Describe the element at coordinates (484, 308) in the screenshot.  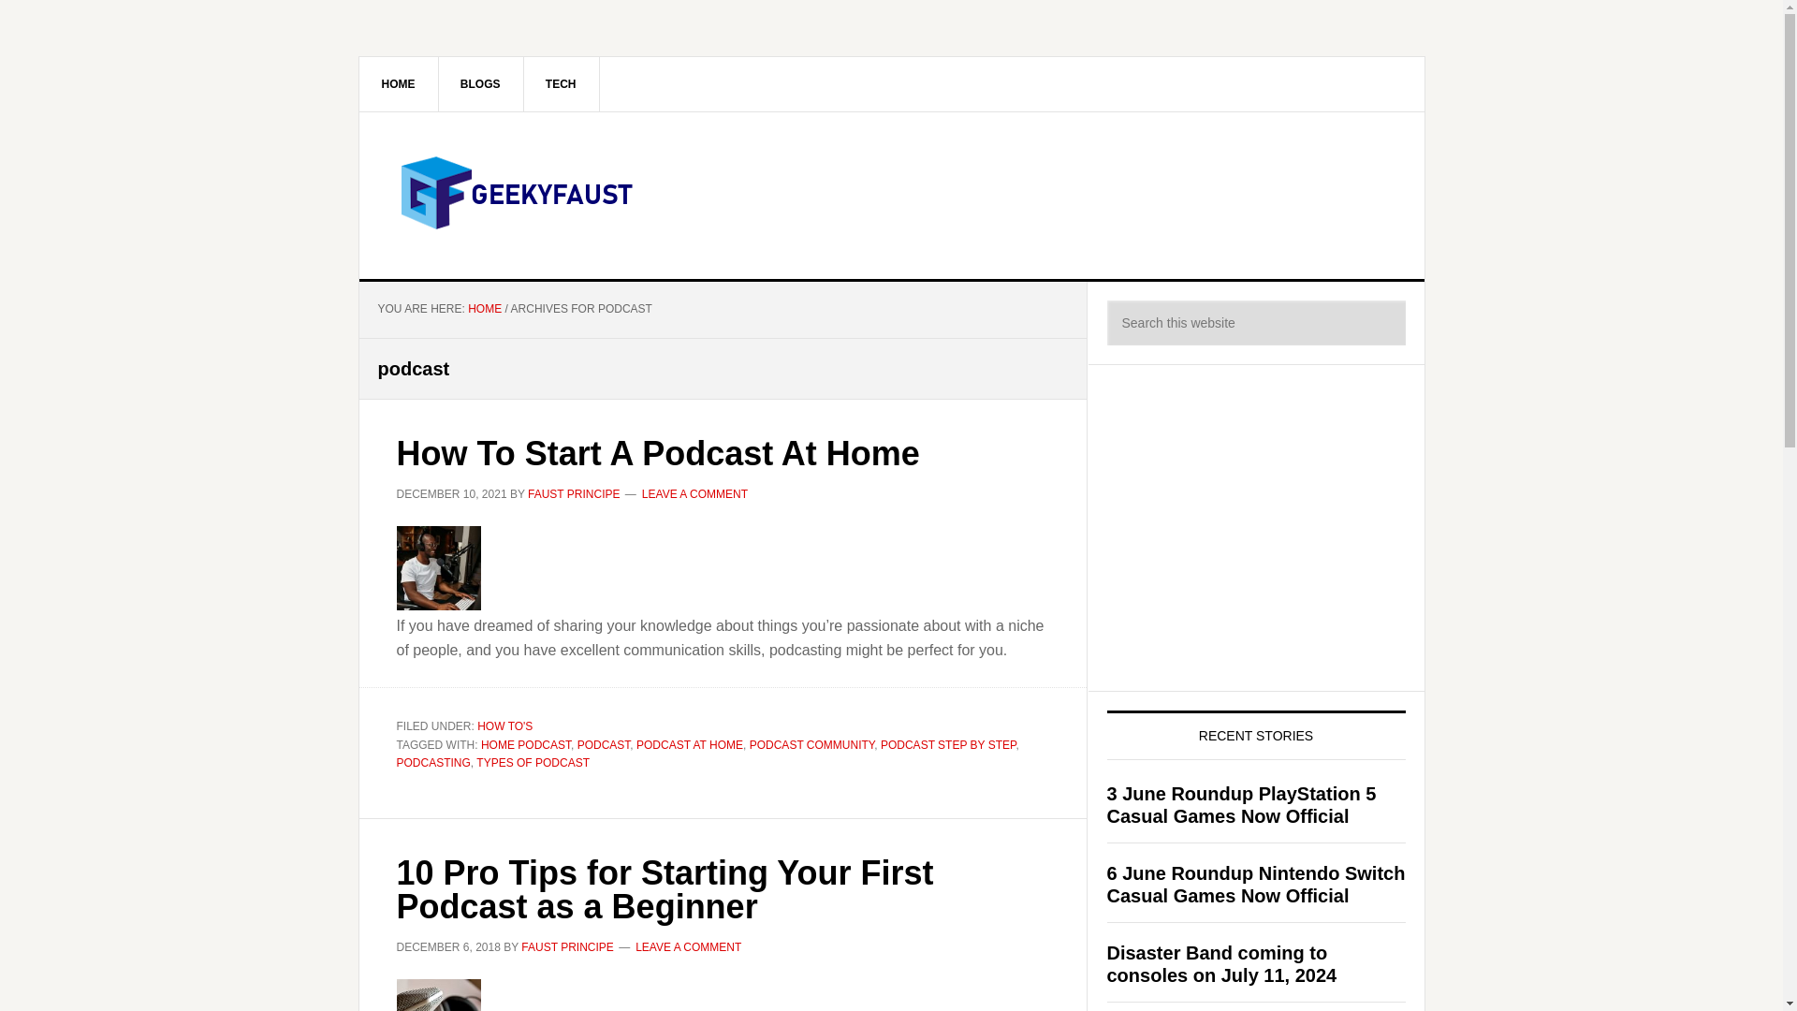
I see `HOME` at that location.